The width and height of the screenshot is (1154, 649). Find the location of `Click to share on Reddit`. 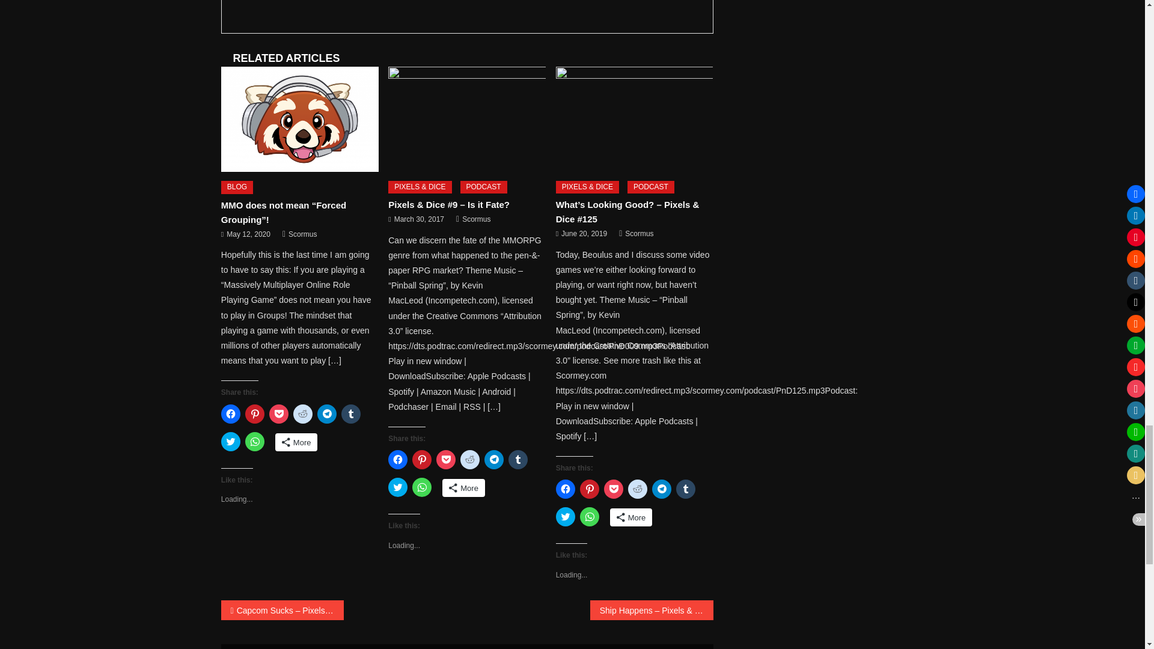

Click to share on Reddit is located at coordinates (303, 413).